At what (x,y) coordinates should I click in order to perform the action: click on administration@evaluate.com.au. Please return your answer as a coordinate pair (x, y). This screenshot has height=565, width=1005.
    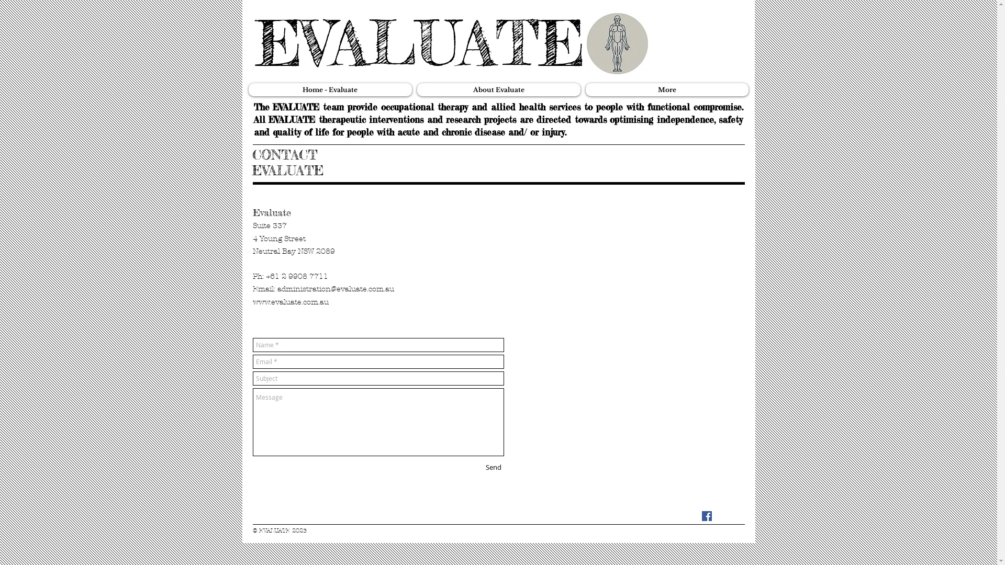
    Looking at the image, I should click on (336, 289).